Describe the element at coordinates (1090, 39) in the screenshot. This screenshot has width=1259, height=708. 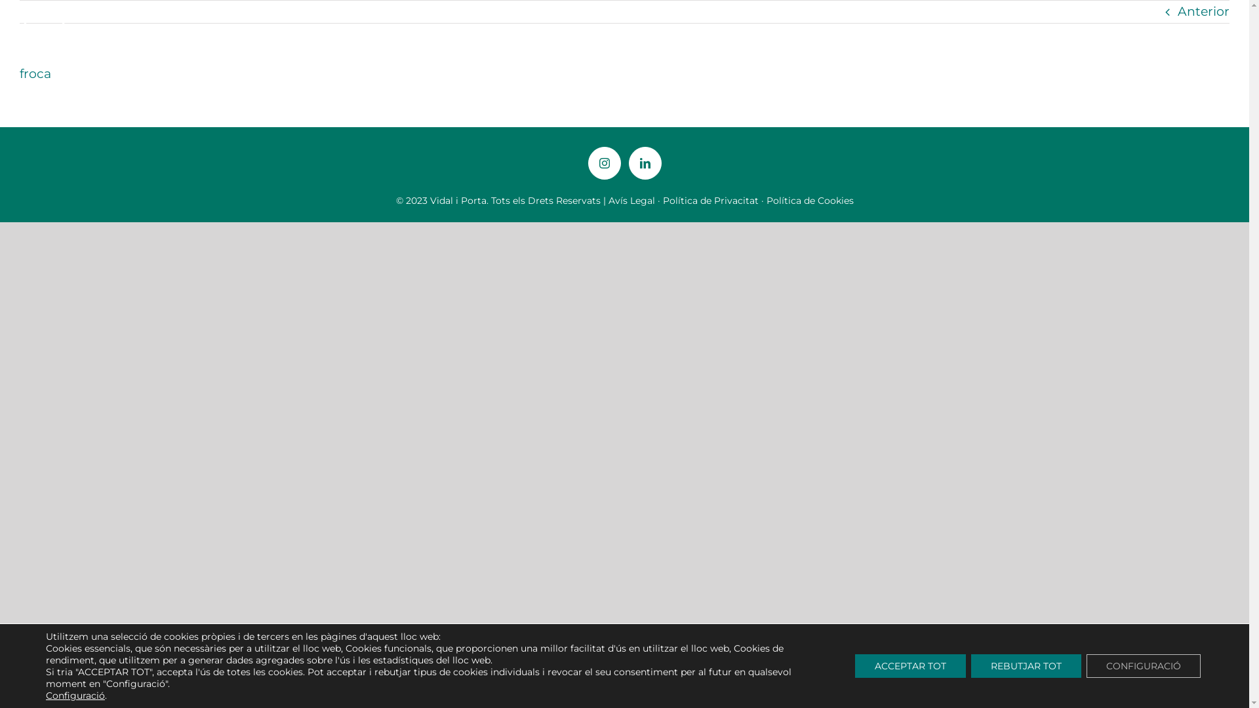
I see `CONTACTE` at that location.